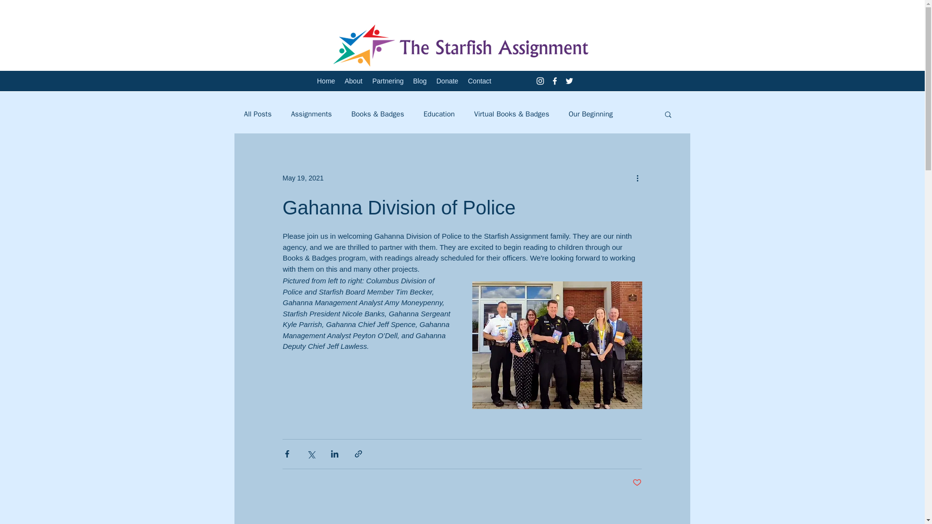 This screenshot has width=932, height=524. Describe the element at coordinates (353, 81) in the screenshot. I see `About` at that location.